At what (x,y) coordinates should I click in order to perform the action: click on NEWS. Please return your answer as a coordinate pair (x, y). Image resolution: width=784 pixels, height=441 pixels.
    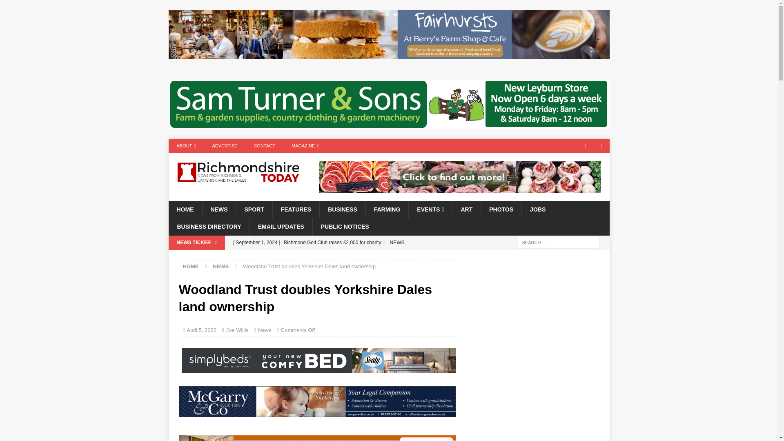
    Looking at the image, I should click on (218, 209).